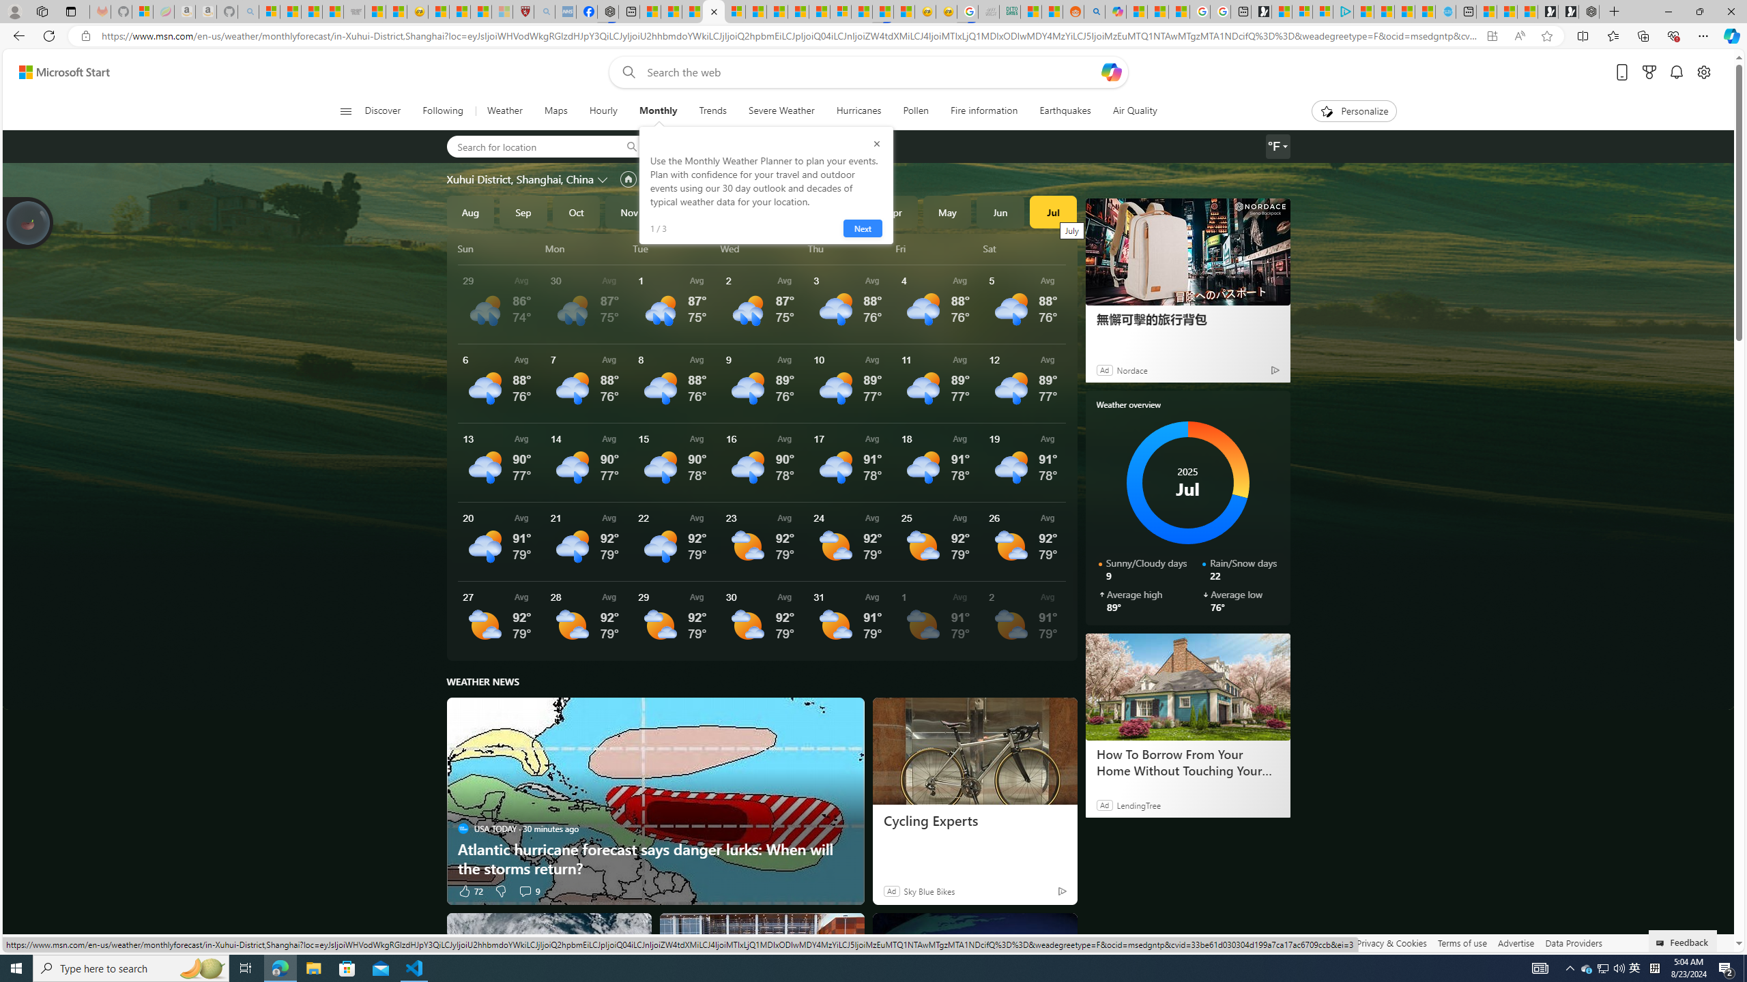 Image resolution: width=1747 pixels, height=982 pixels. I want to click on Earthquakes, so click(1065, 111).